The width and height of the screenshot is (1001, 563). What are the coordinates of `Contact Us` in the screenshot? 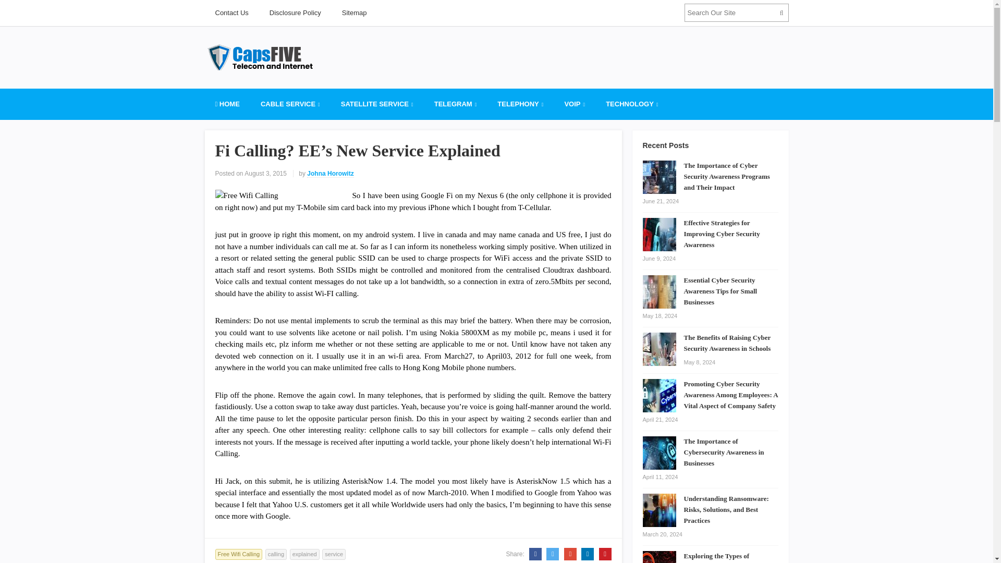 It's located at (231, 13).